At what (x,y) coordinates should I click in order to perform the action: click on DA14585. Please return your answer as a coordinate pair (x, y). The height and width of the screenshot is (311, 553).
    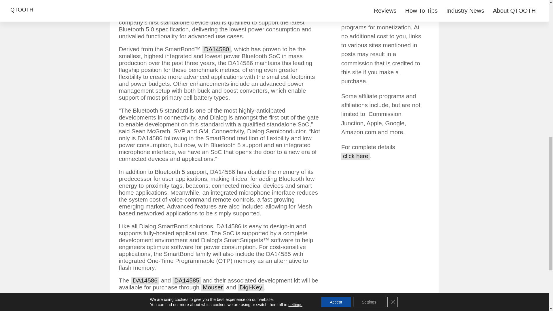
    Looking at the image, I should click on (187, 281).